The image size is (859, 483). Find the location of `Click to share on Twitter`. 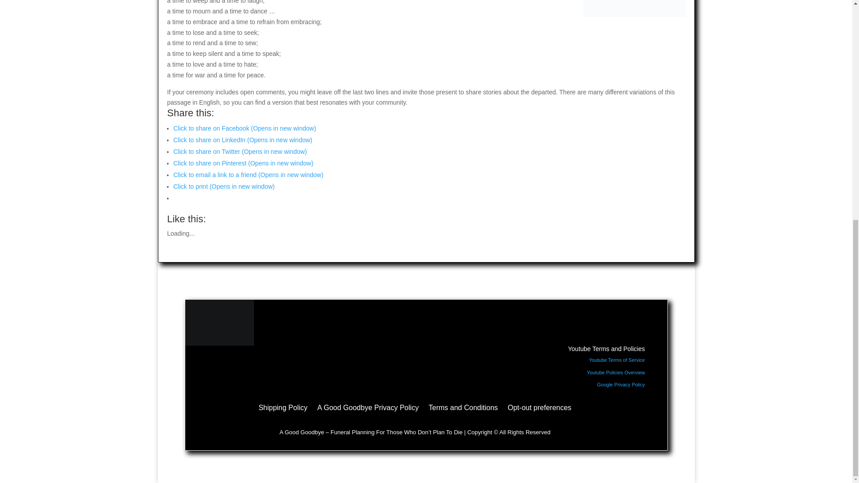

Click to share on Twitter is located at coordinates (240, 151).